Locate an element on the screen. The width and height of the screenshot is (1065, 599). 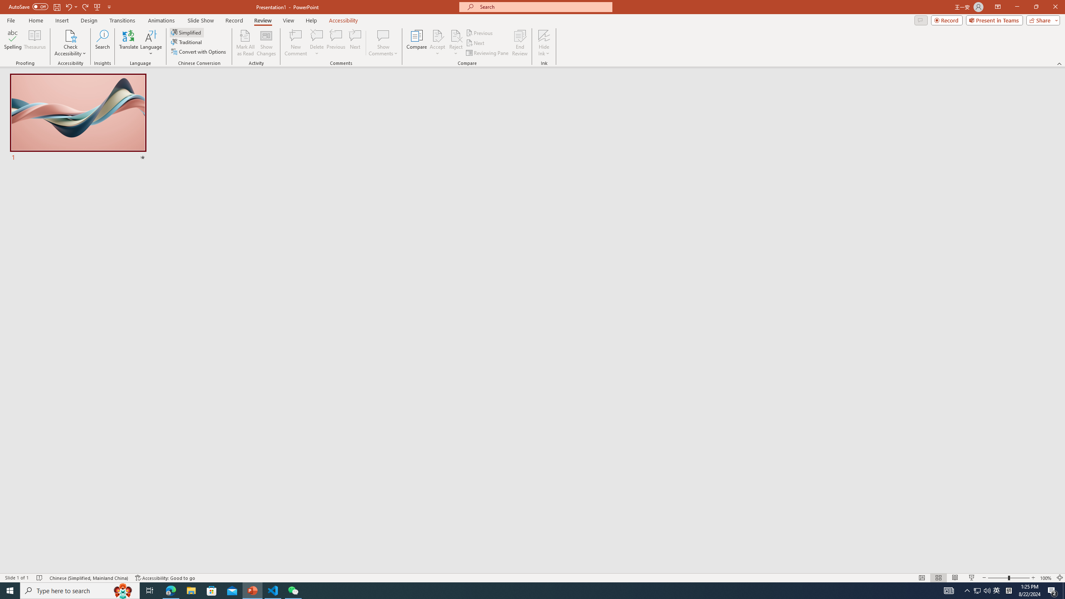
Transitions is located at coordinates (122, 20).